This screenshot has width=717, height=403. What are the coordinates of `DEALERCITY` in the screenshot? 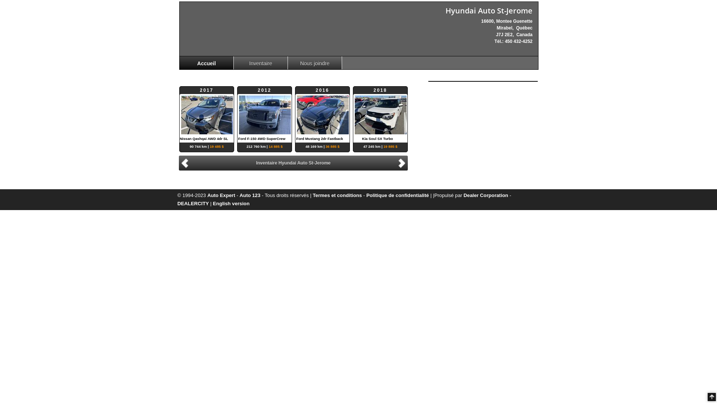 It's located at (193, 204).